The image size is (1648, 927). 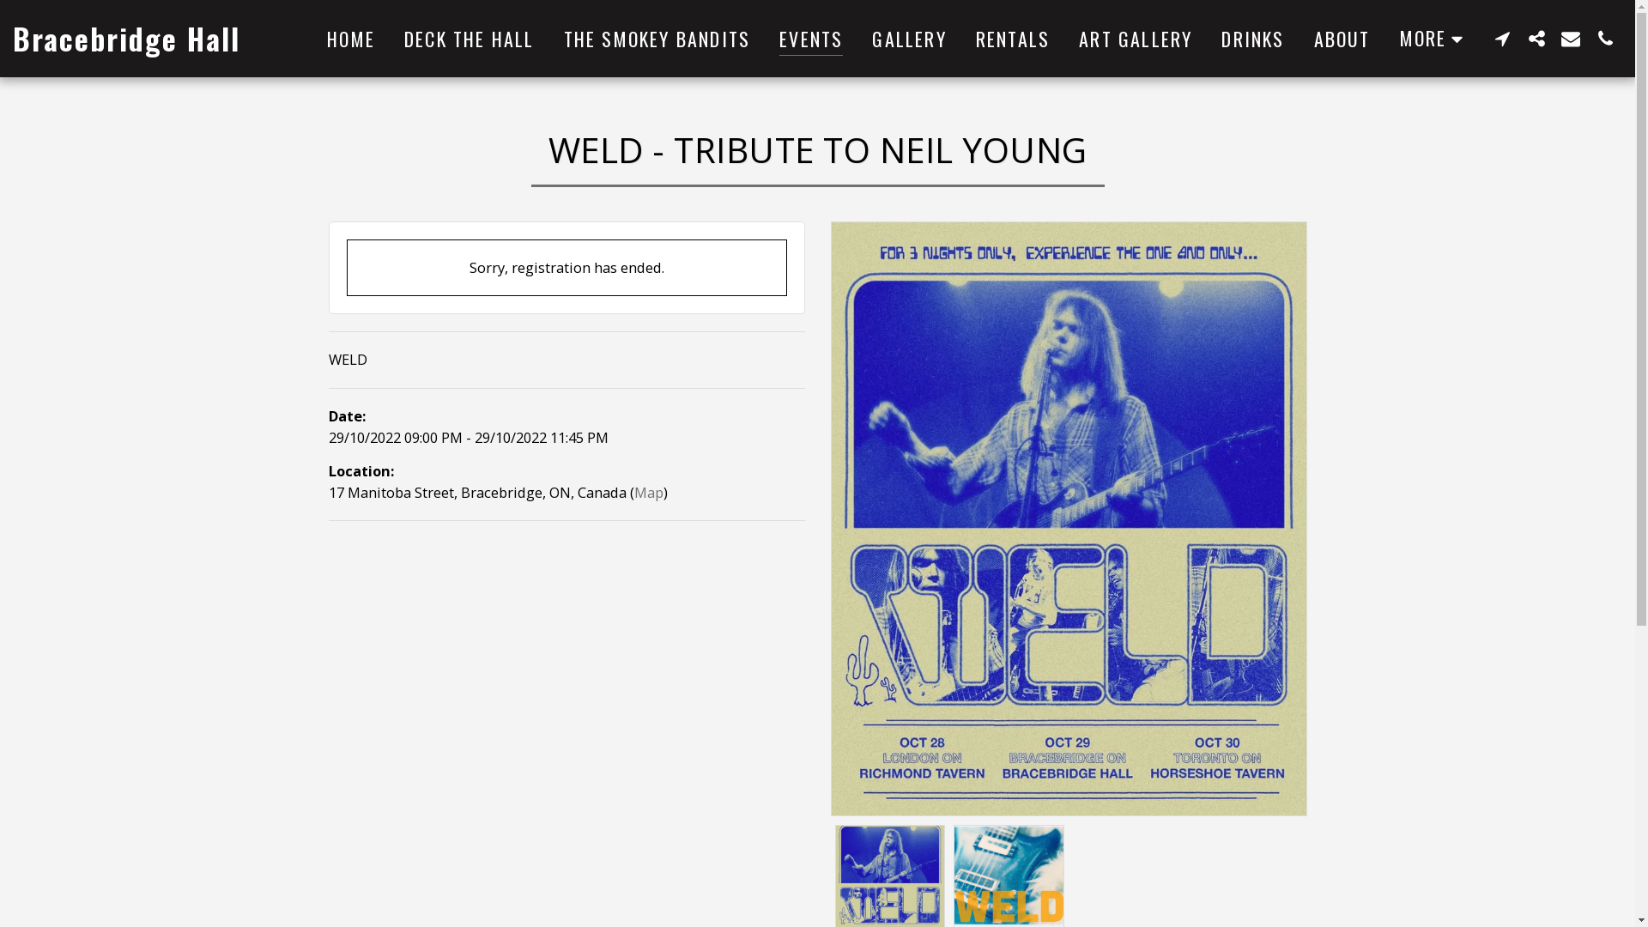 I want to click on  , so click(x=1502, y=38).